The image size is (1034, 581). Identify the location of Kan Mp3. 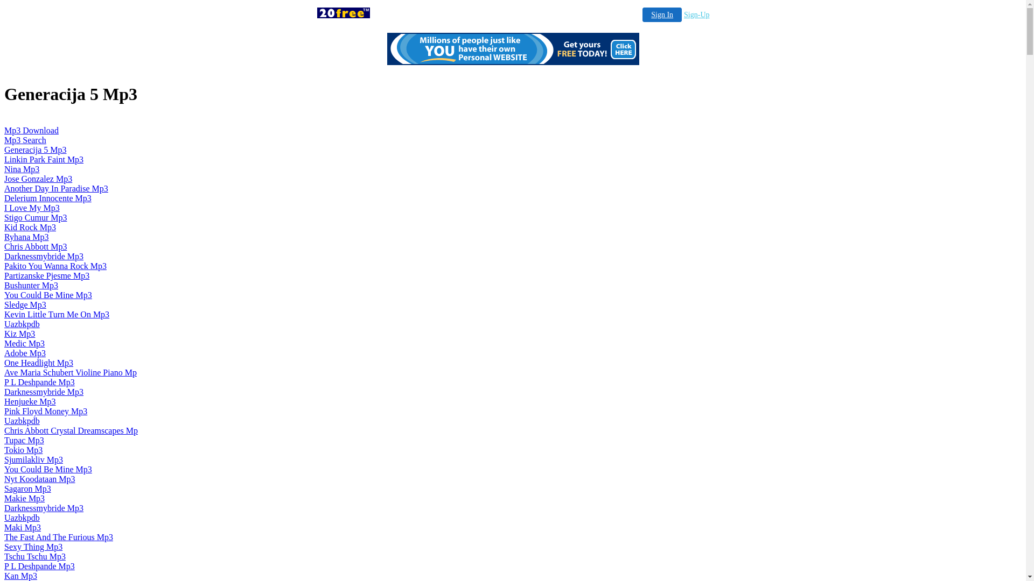
(20, 576).